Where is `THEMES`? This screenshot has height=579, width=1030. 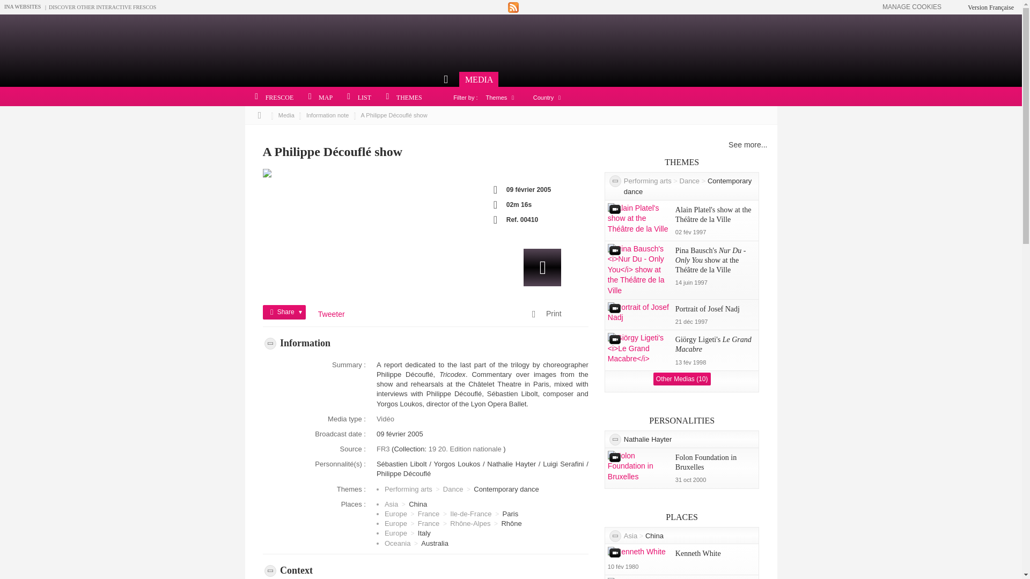 THEMES is located at coordinates (400, 98).